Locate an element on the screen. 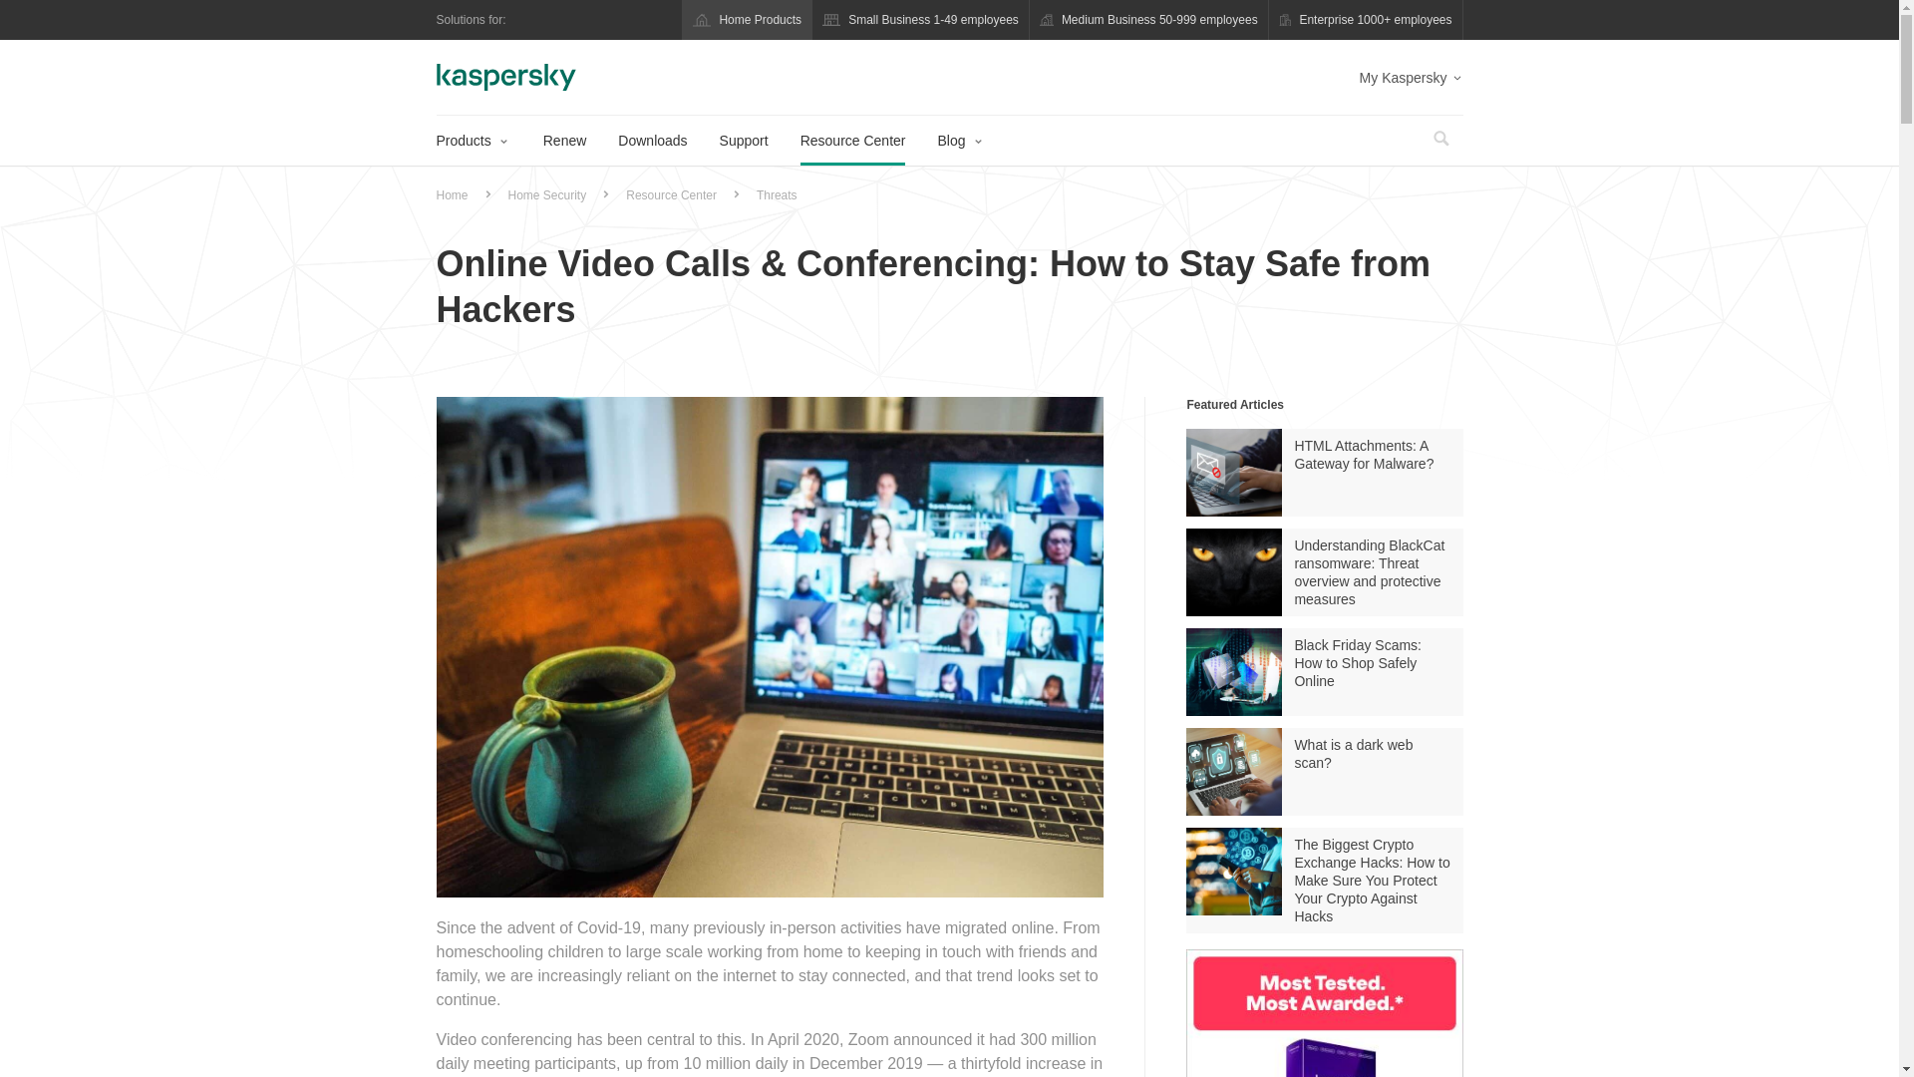 The width and height of the screenshot is (1914, 1077). Products is located at coordinates (502, 140).